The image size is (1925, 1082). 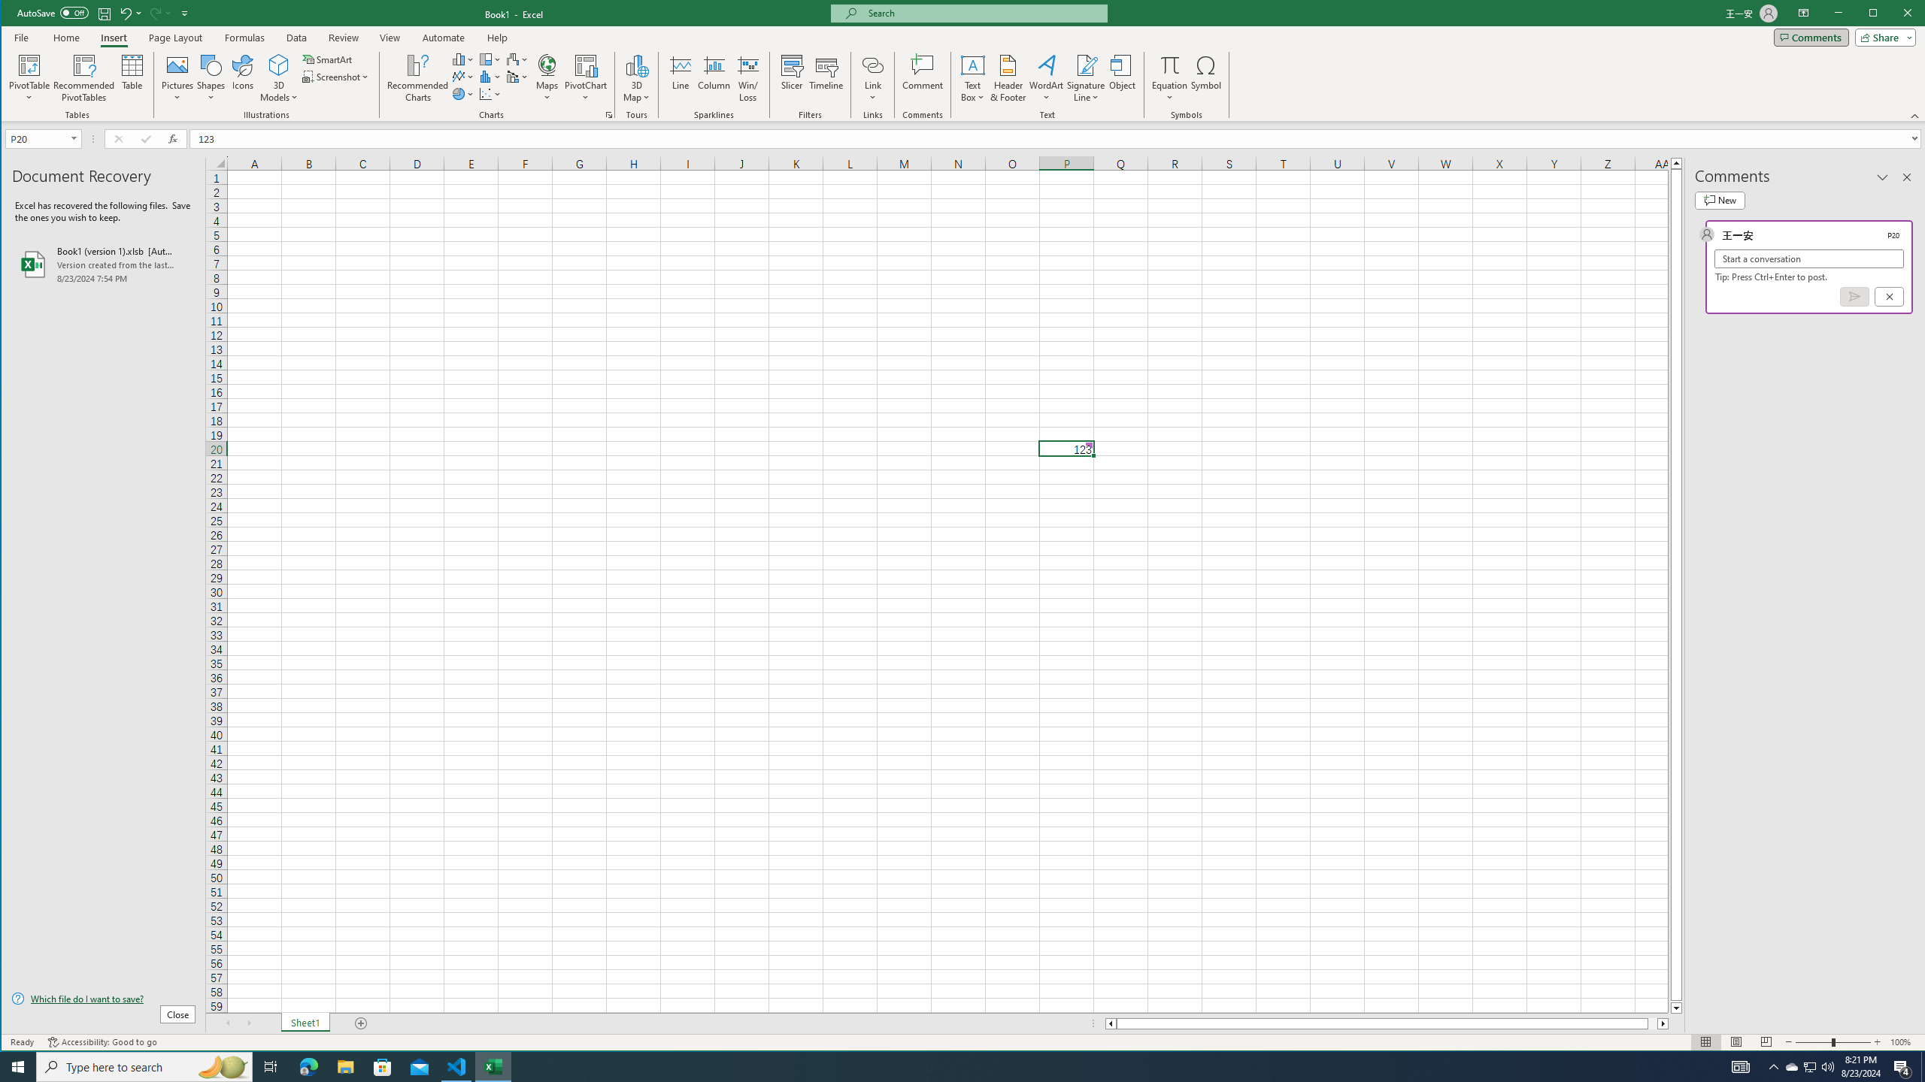 What do you see at coordinates (223, 1067) in the screenshot?
I see `Search highlights icon opens search home window` at bounding box center [223, 1067].